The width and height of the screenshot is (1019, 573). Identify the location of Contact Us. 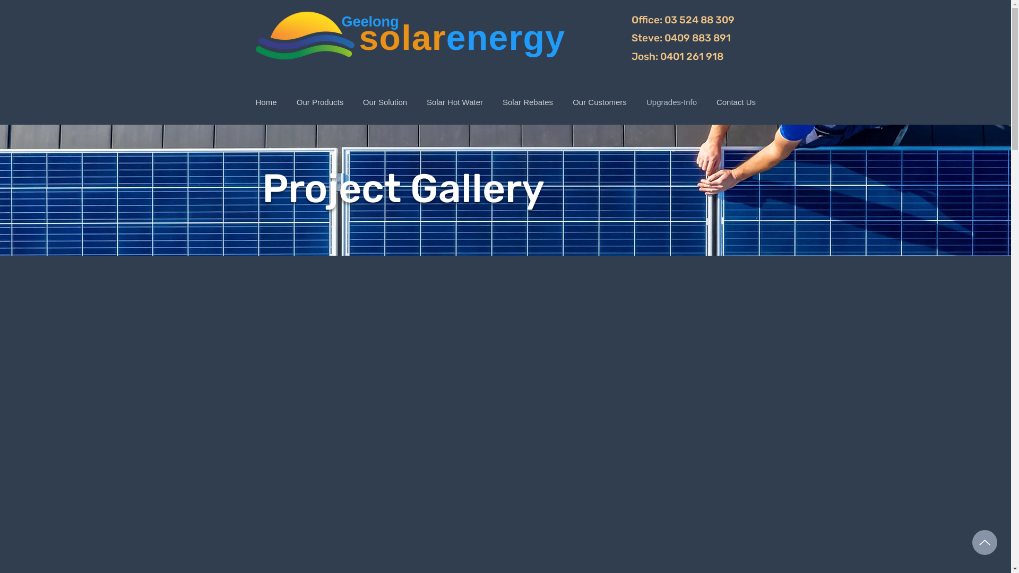
(737, 102).